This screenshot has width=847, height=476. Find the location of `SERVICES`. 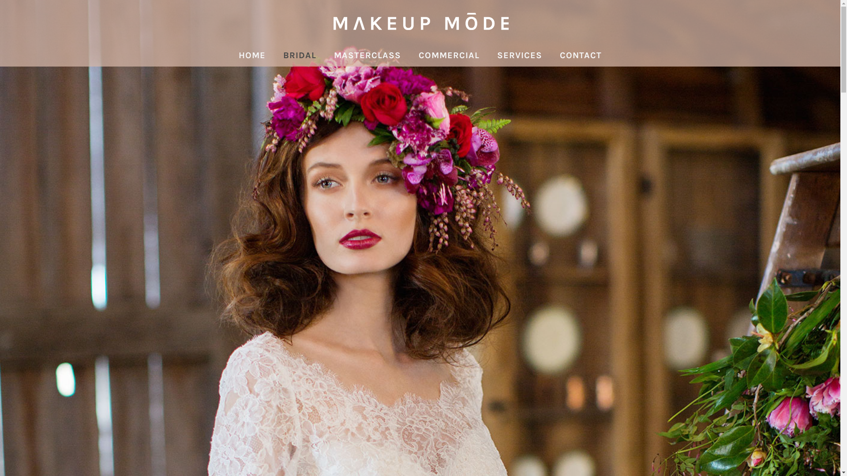

SERVICES is located at coordinates (520, 56).